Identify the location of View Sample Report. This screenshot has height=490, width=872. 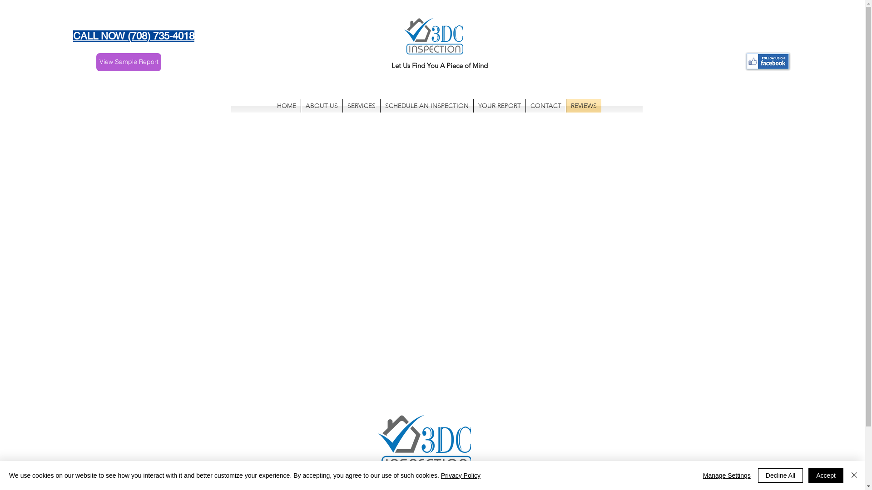
(129, 62).